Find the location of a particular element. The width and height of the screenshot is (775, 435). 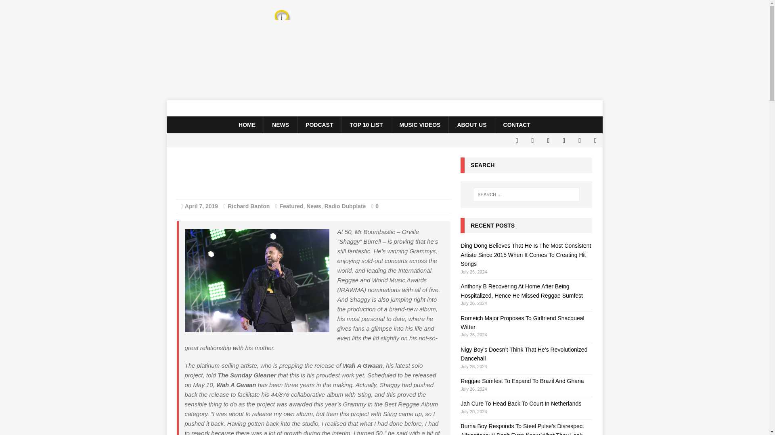

0 is located at coordinates (377, 206).